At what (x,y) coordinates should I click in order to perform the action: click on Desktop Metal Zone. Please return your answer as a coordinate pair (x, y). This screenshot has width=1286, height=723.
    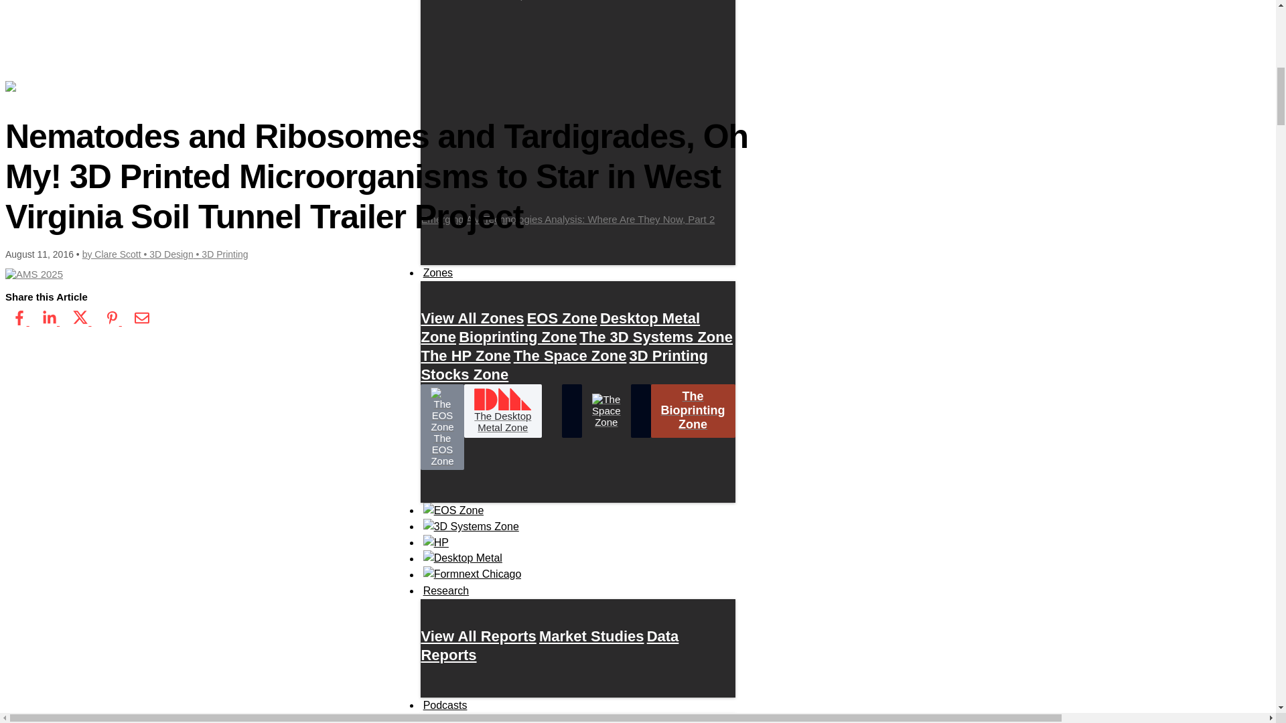
    Looking at the image, I should click on (560, 327).